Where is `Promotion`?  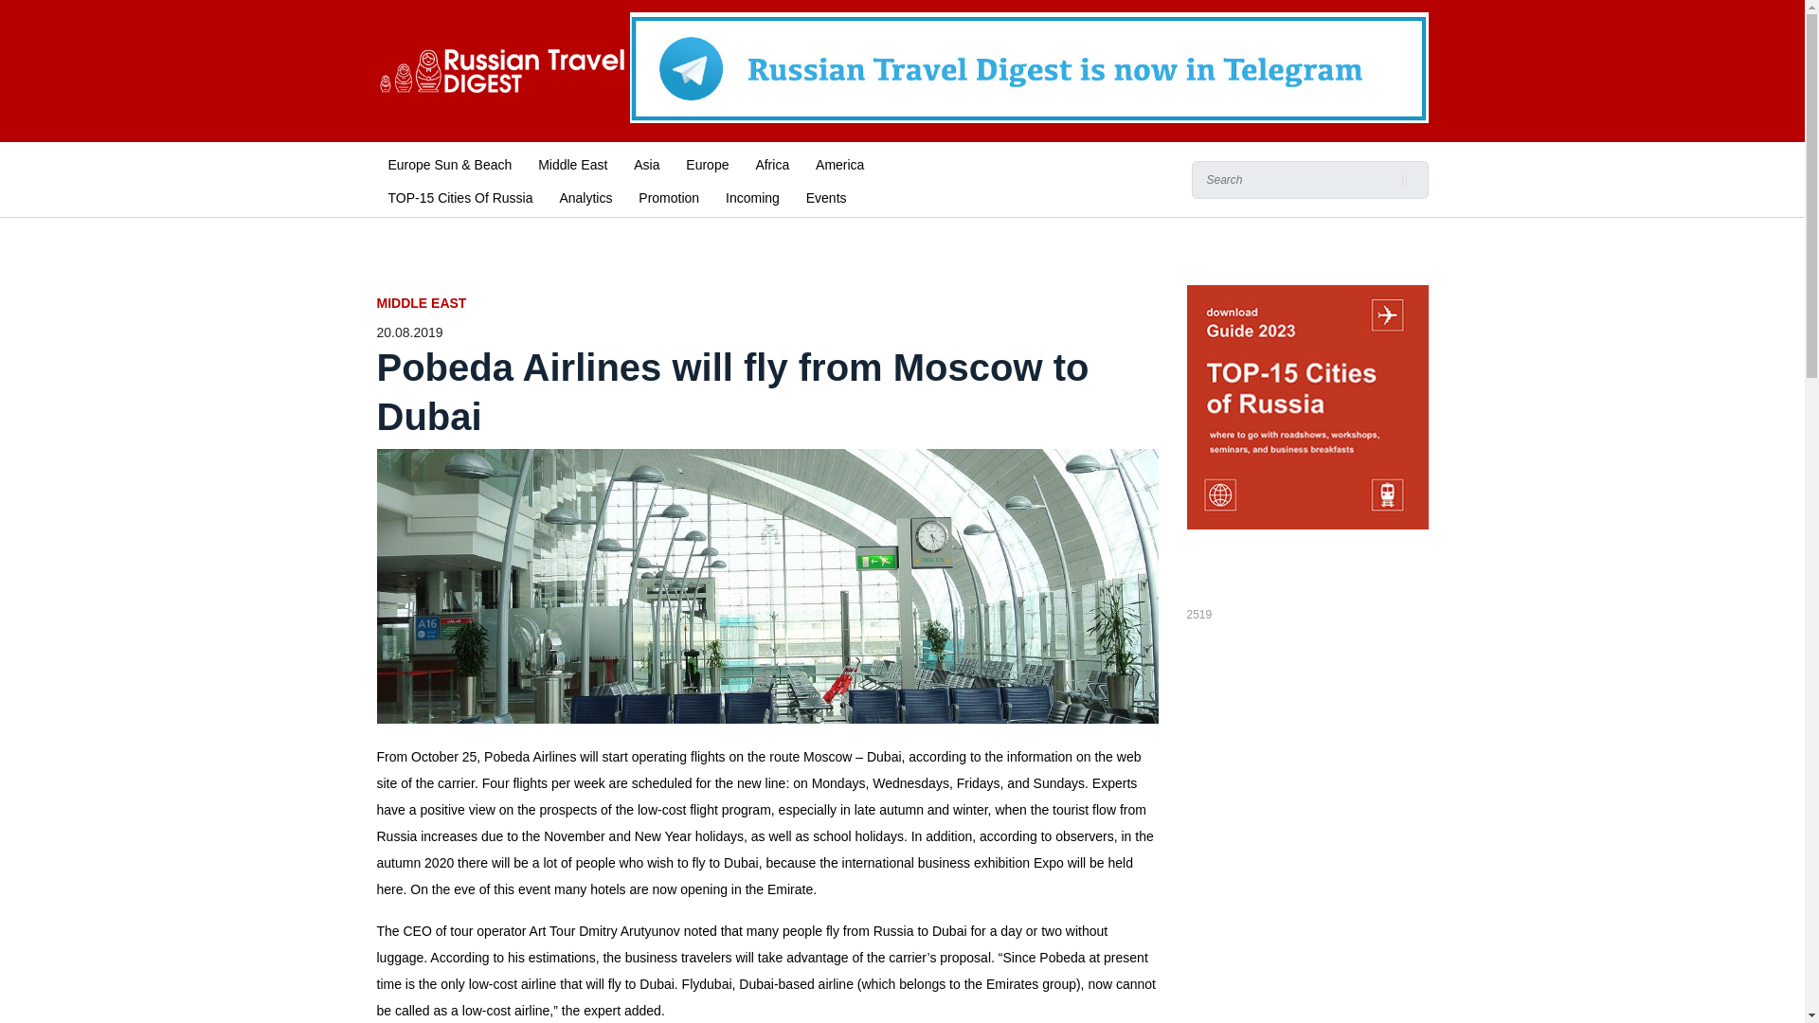 Promotion is located at coordinates (669, 196).